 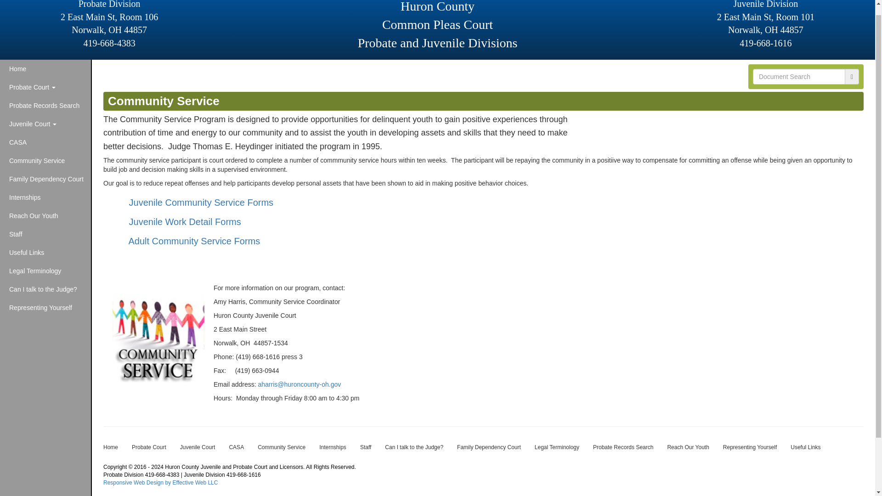 I want to click on Reach Our Youth, so click(x=45, y=216).